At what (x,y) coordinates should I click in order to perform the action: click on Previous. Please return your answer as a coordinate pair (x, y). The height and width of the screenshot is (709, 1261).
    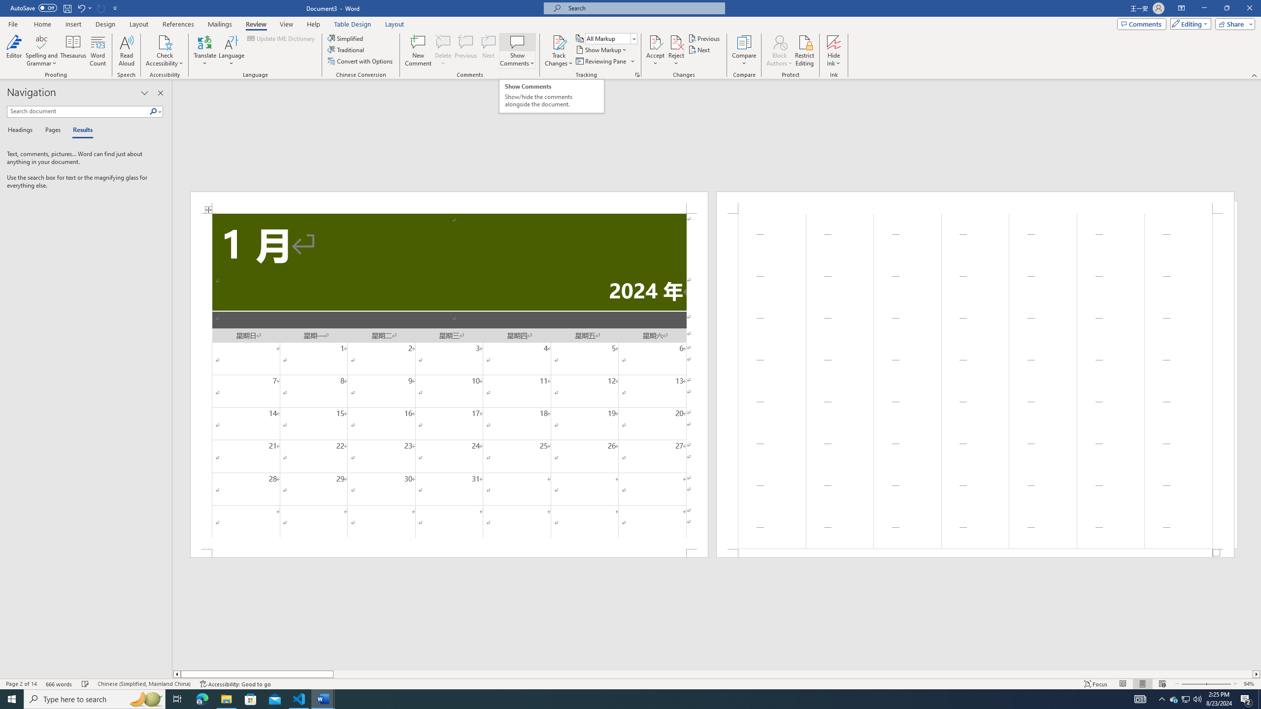
    Looking at the image, I should click on (704, 38).